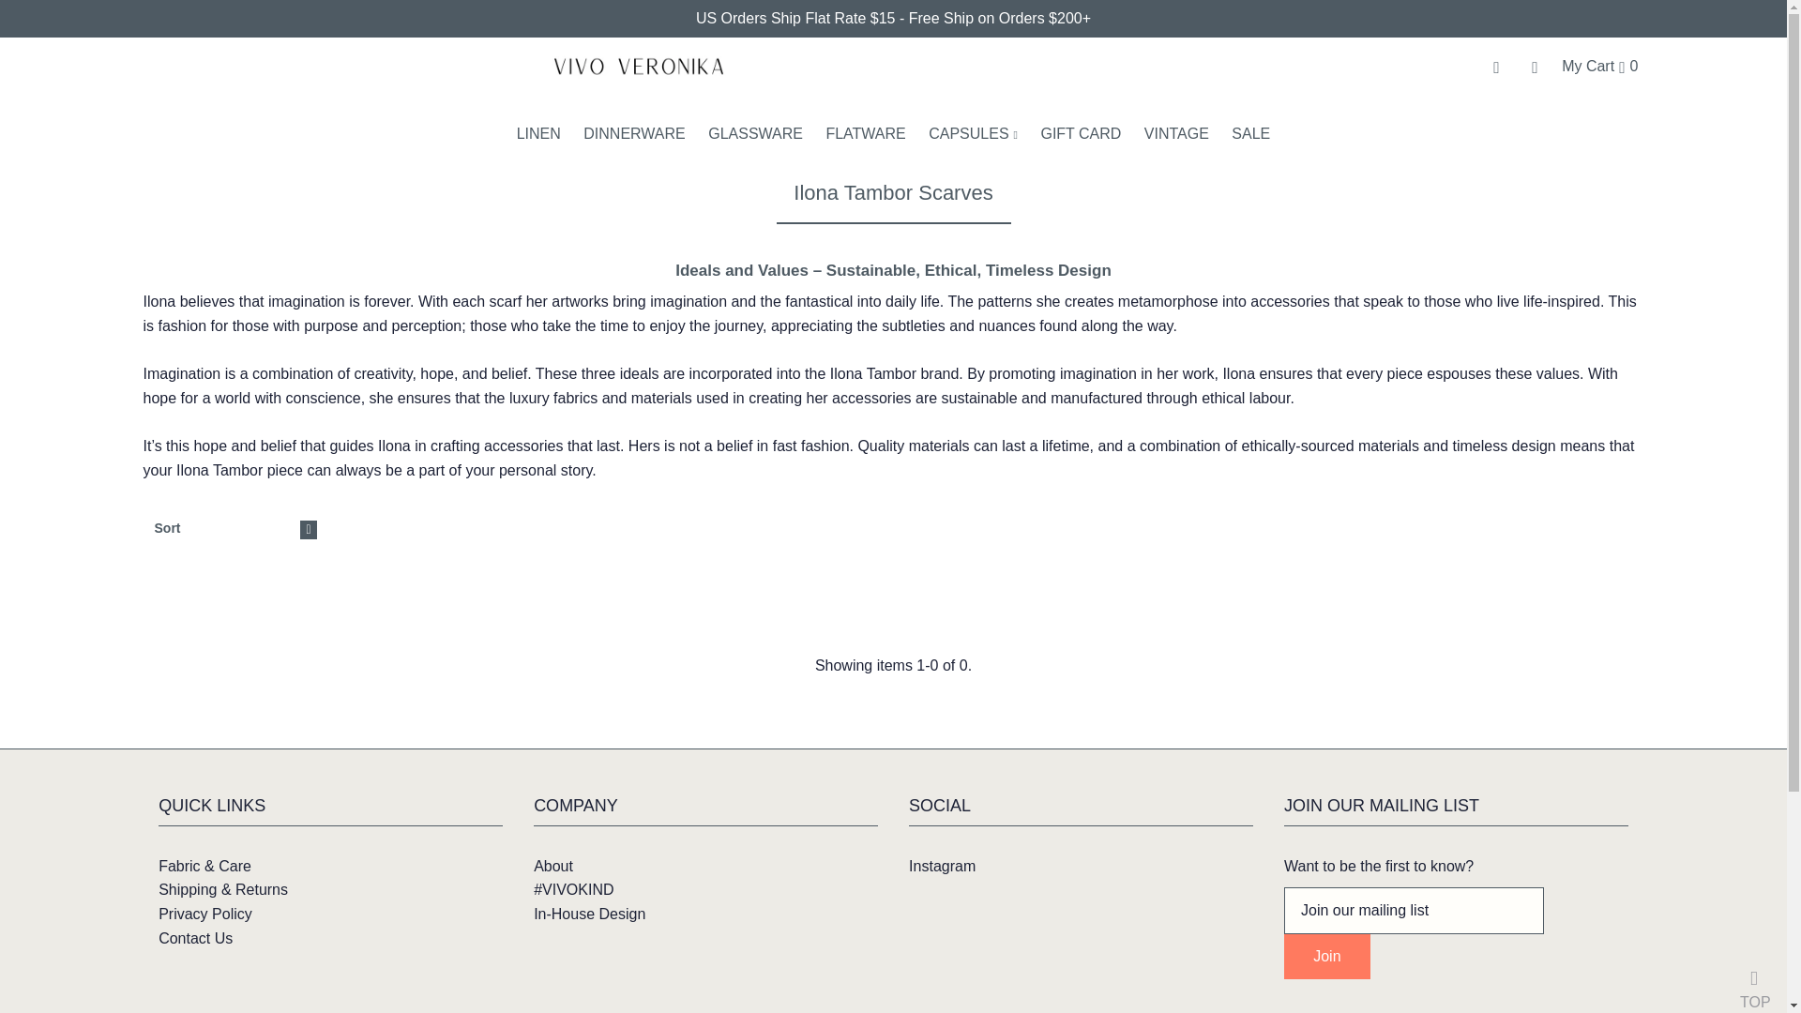  I want to click on FLATWARE, so click(865, 133).